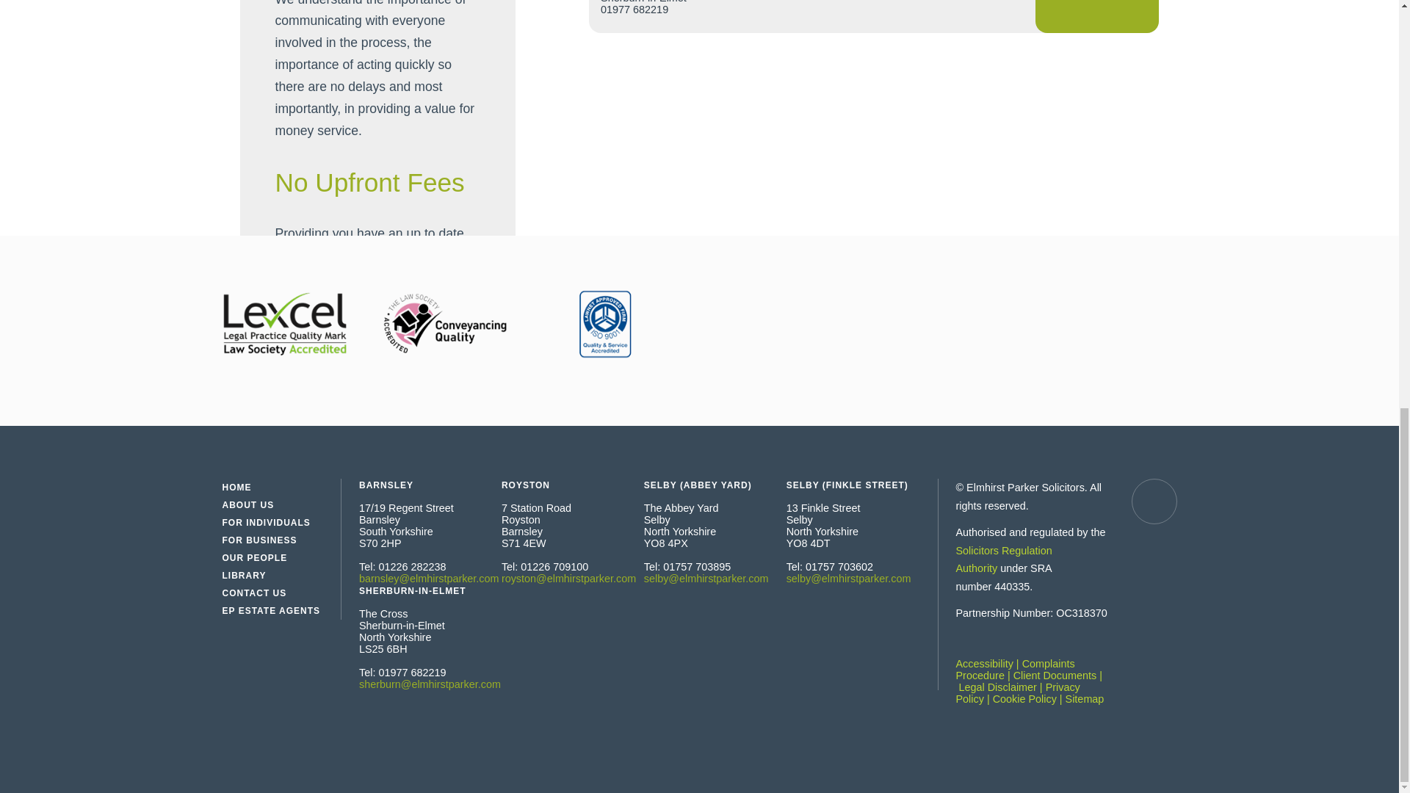 Image resolution: width=1410 pixels, height=793 pixels. I want to click on Lawnet Logo, so click(604, 324).